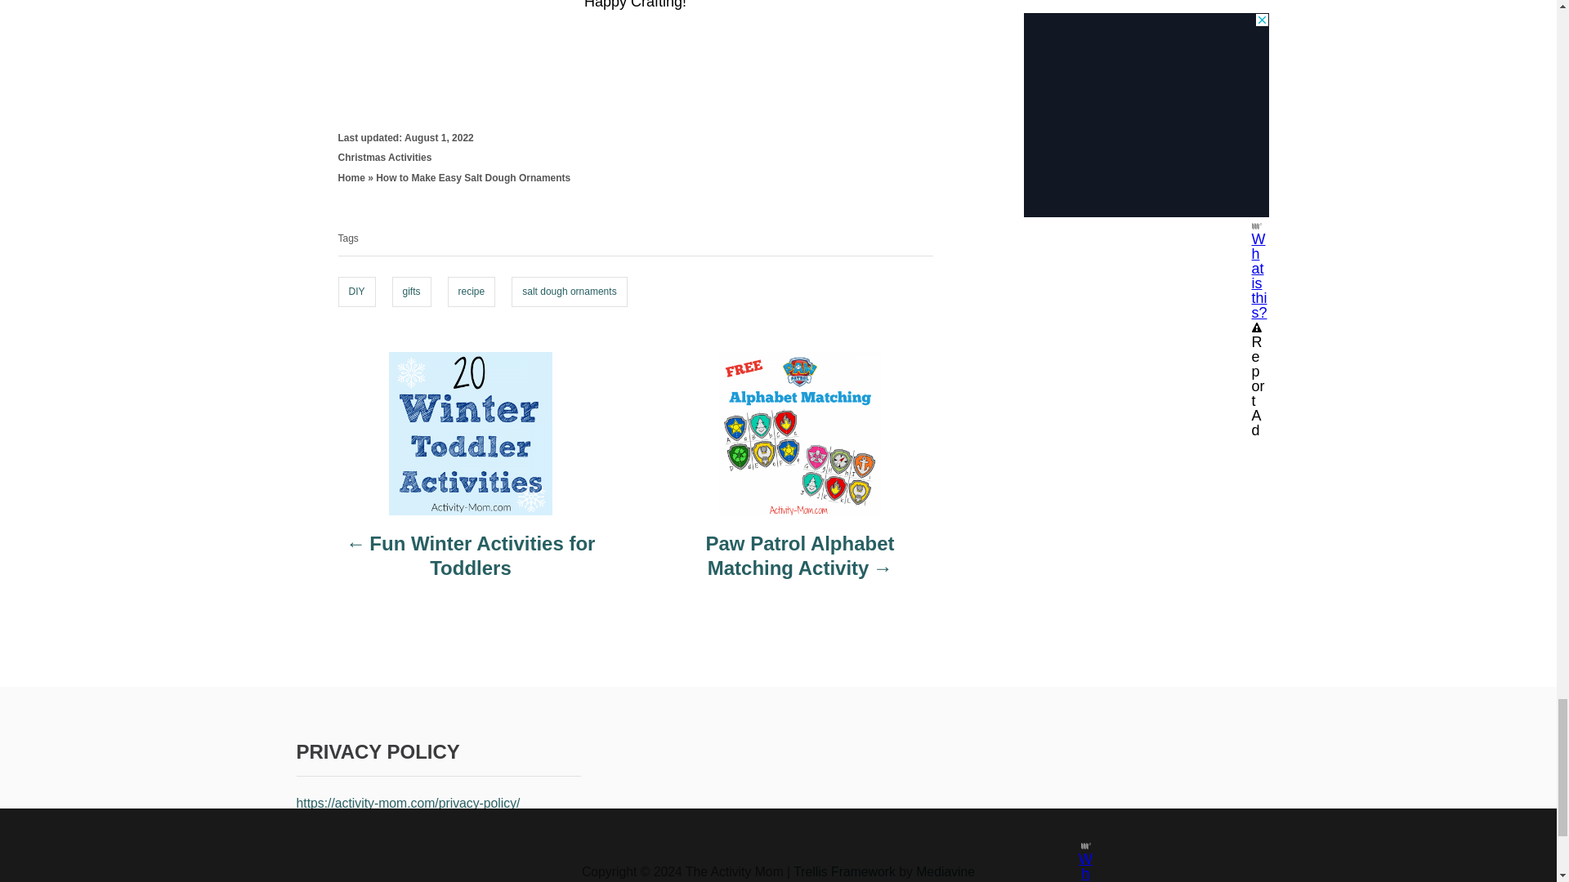 The height and width of the screenshot is (882, 1569). Describe the element at coordinates (845, 871) in the screenshot. I see `Trellis Framework` at that location.